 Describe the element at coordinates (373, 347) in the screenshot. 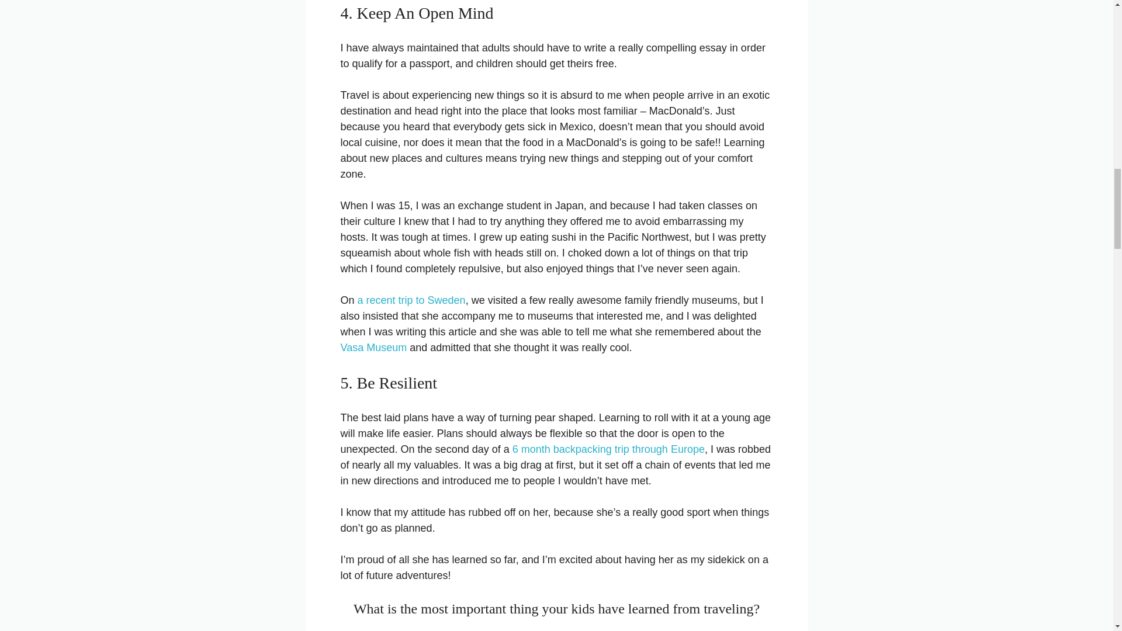

I see `Vasa Museum` at that location.